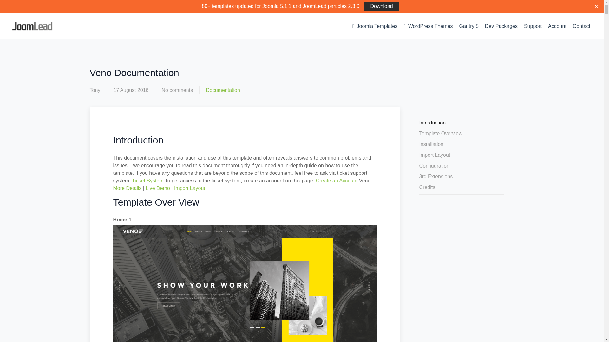 The image size is (609, 342). What do you see at coordinates (190, 188) in the screenshot?
I see `Import Layout` at bounding box center [190, 188].